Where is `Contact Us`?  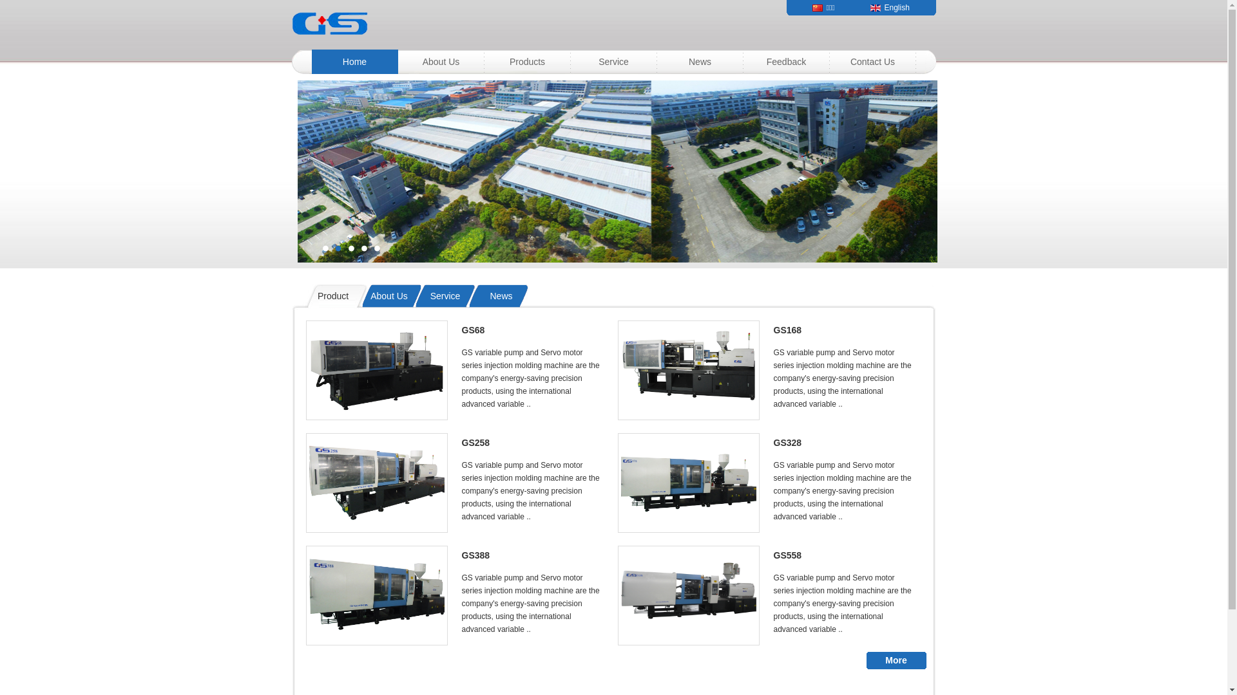 Contact Us is located at coordinates (873, 62).